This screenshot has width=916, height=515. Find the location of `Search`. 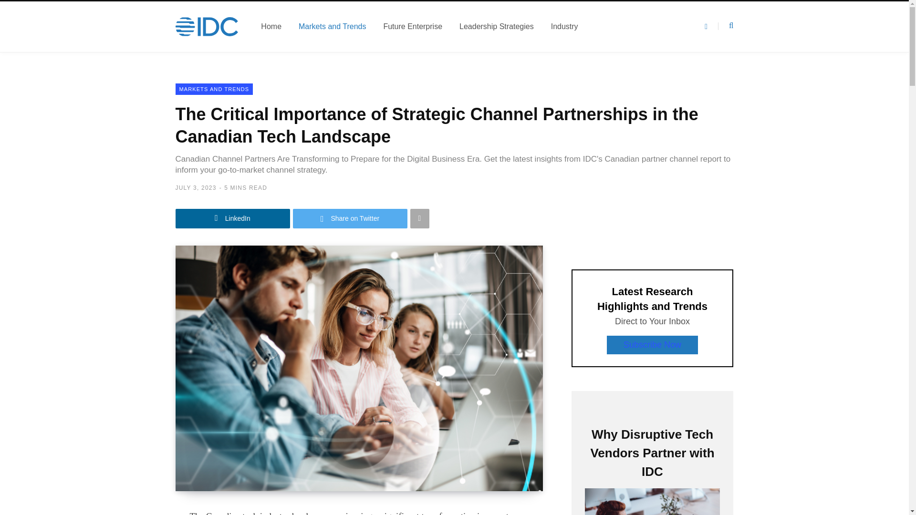

Search is located at coordinates (726, 26).